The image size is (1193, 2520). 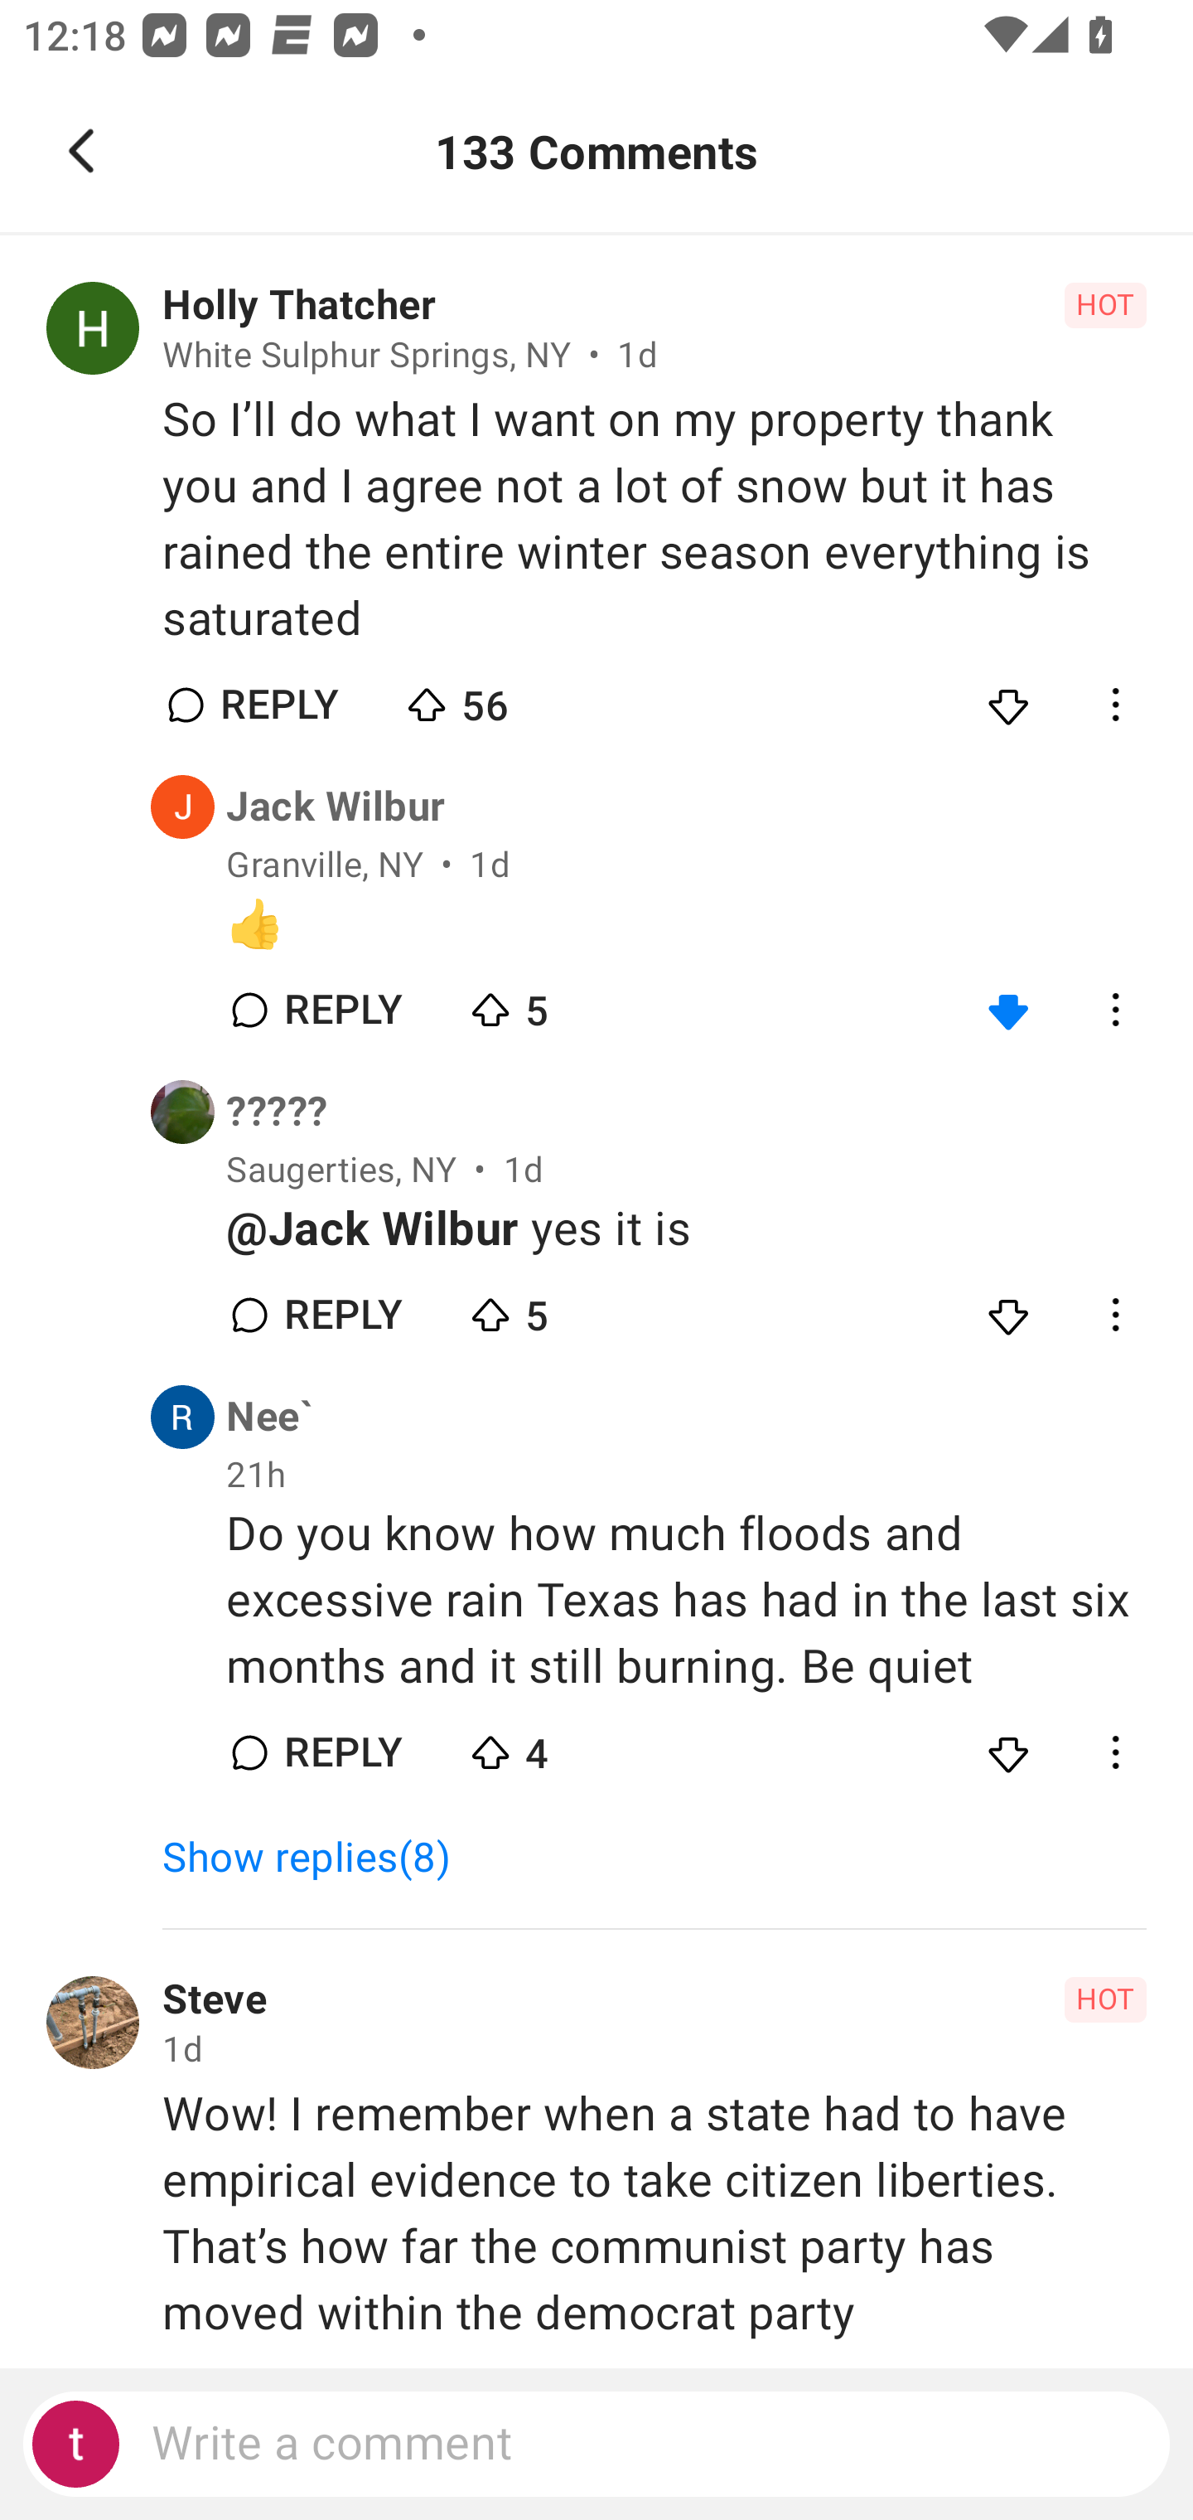 I want to click on 56, so click(x=515, y=698).